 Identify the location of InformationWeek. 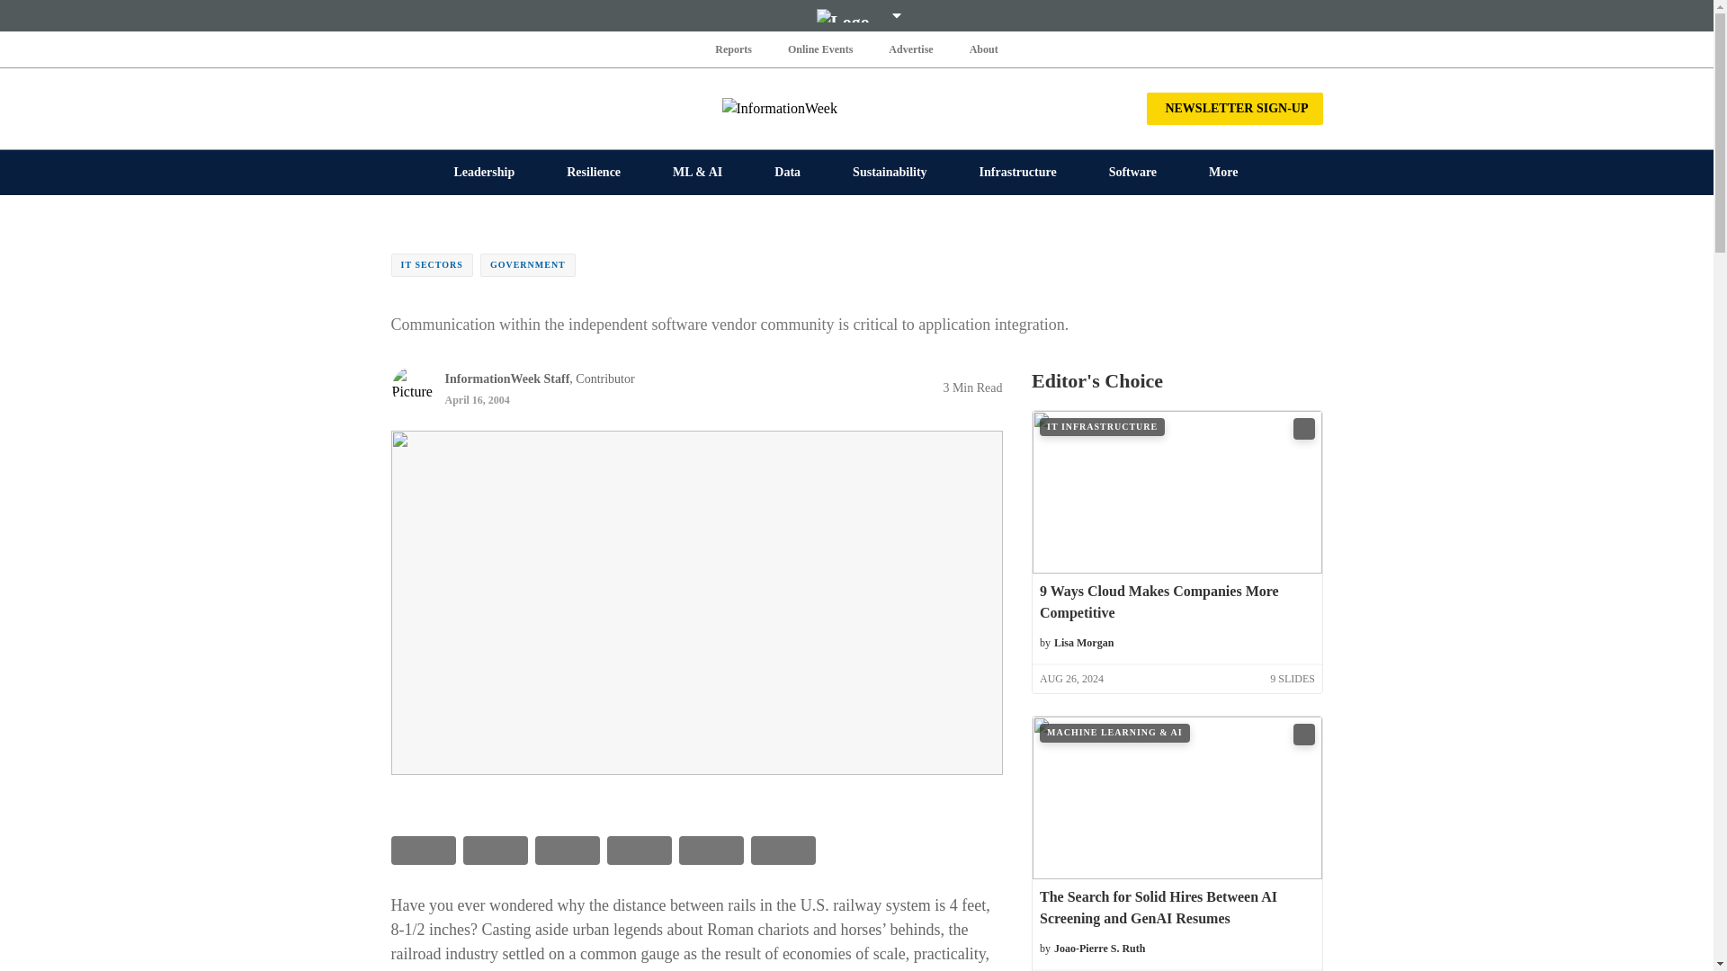
(856, 108).